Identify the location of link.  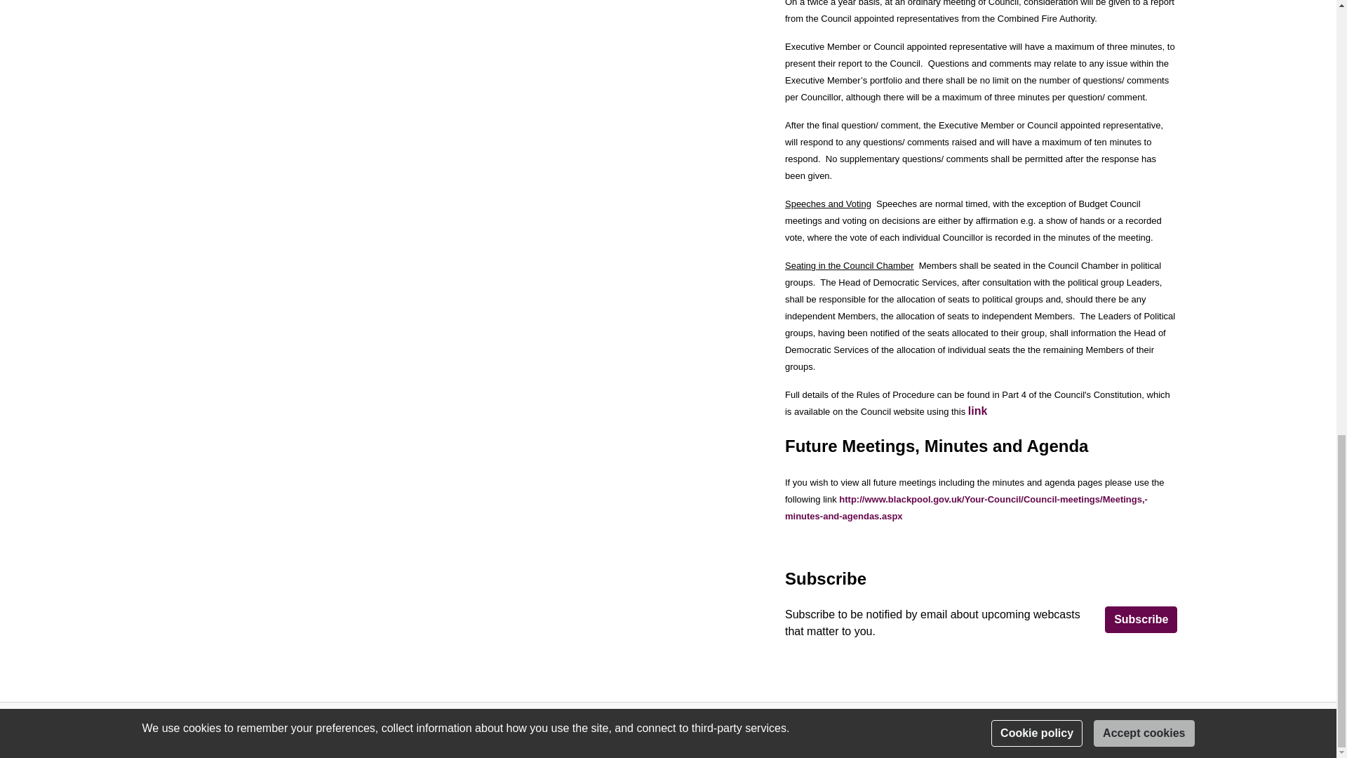
(978, 411).